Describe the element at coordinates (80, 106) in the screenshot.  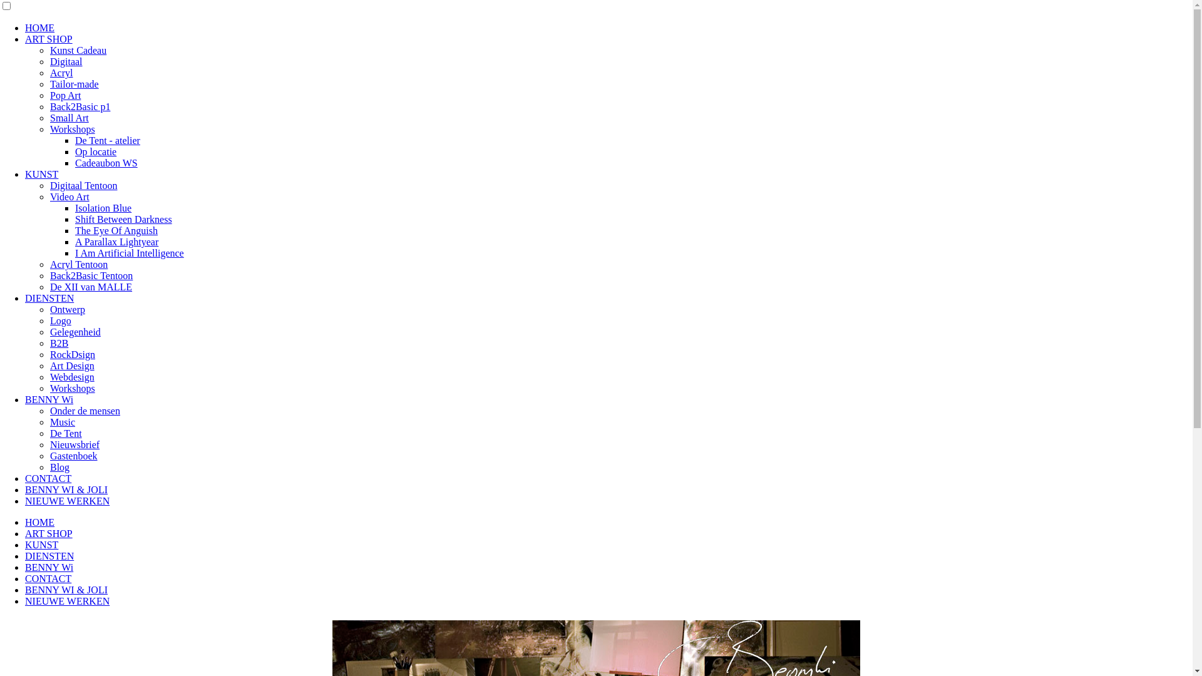
I see `Back2Basic p1` at that location.